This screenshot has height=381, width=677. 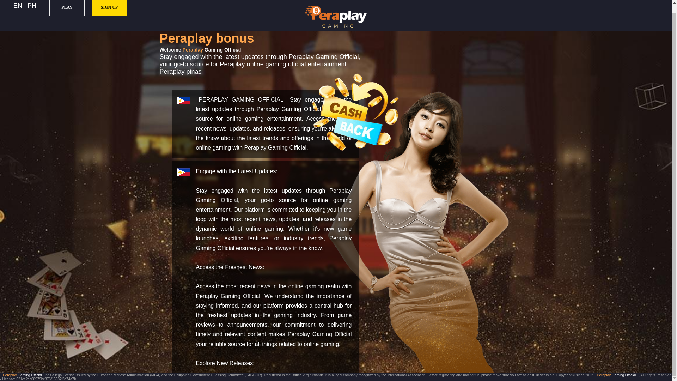 What do you see at coordinates (241, 99) in the screenshot?
I see `Peraplay Gaming Official` at bounding box center [241, 99].